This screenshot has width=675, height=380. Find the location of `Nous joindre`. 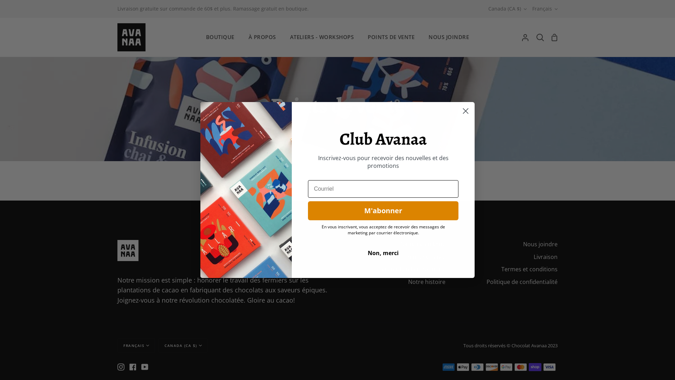

Nous joindre is located at coordinates (540, 244).